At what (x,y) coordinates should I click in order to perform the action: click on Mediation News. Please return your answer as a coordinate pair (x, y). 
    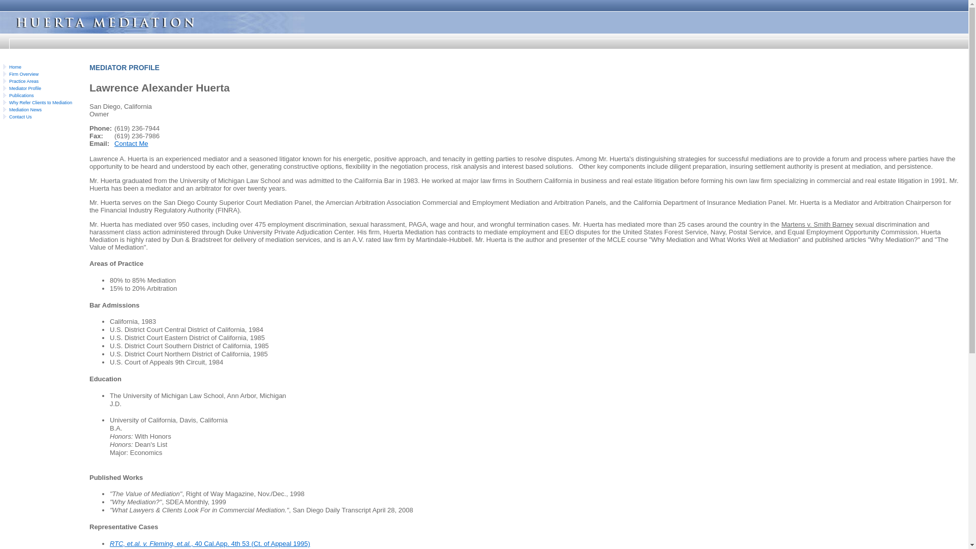
    Looking at the image, I should click on (25, 110).